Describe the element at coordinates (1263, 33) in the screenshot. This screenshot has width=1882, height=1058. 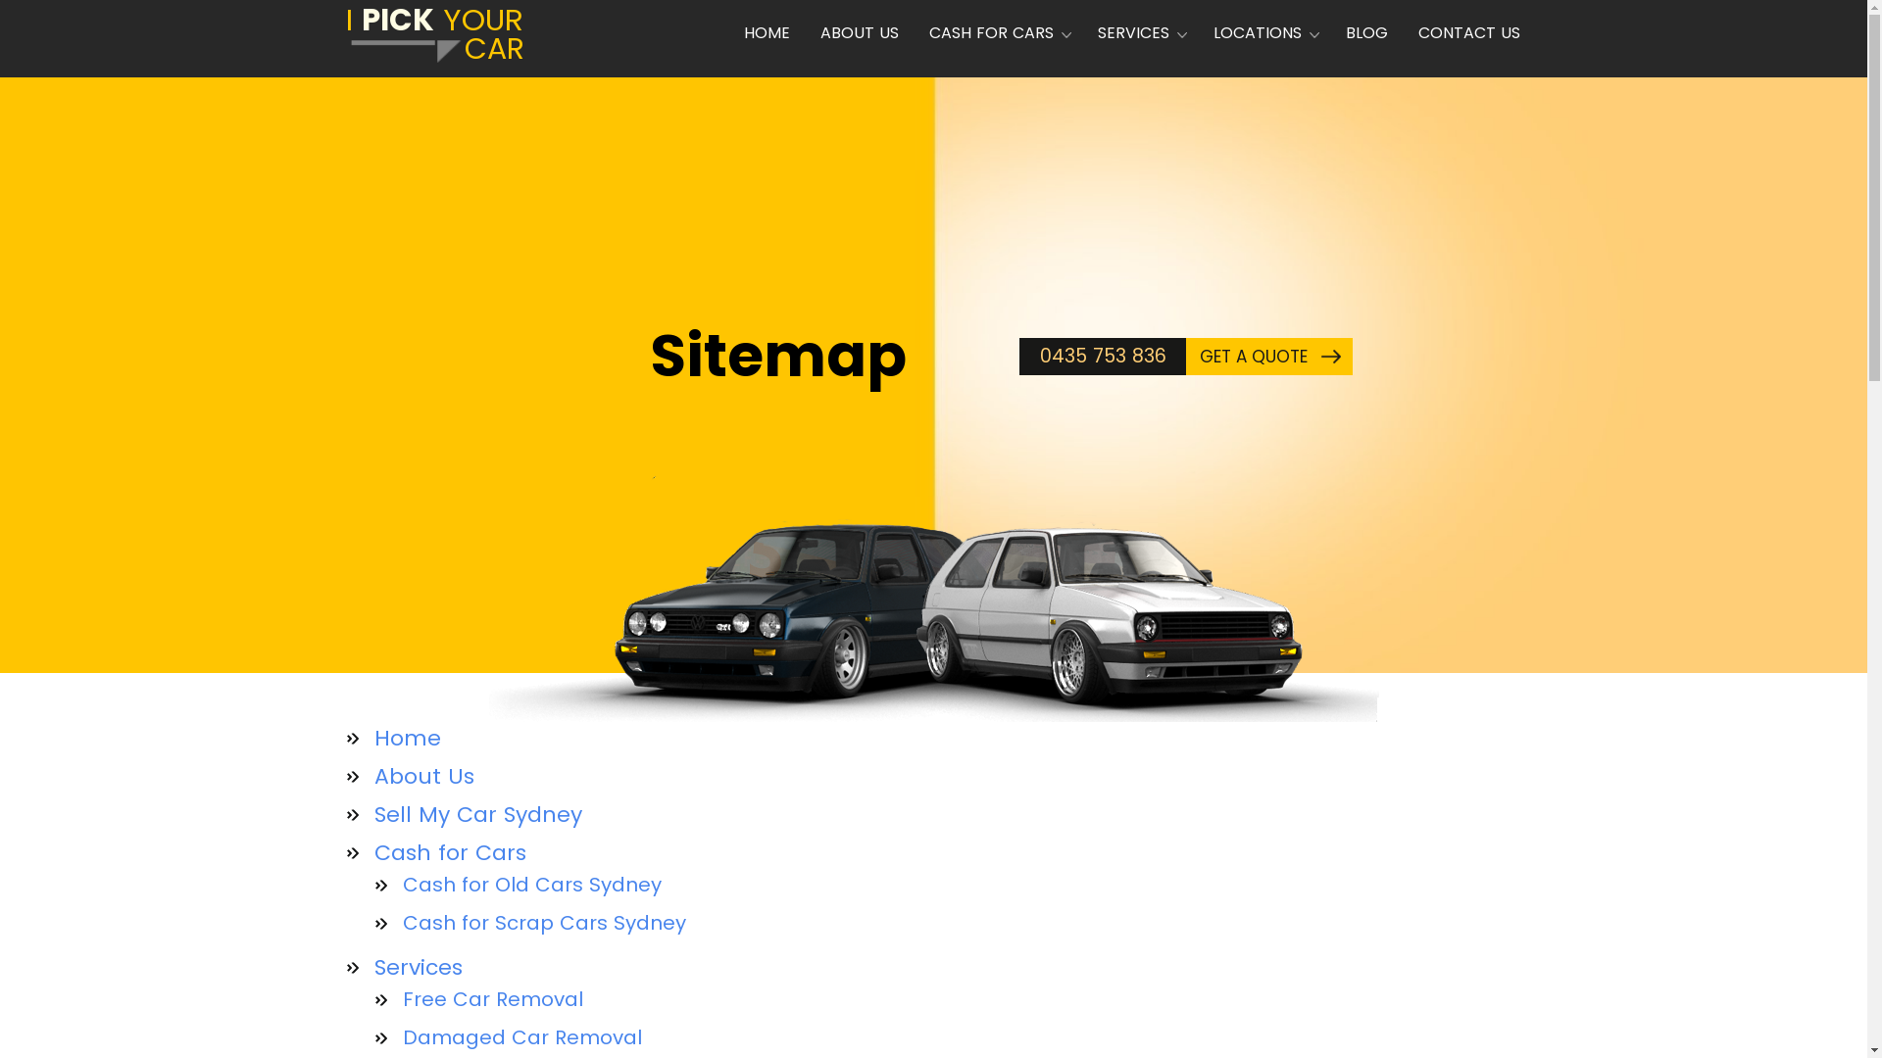
I see `LOCATIONS` at that location.